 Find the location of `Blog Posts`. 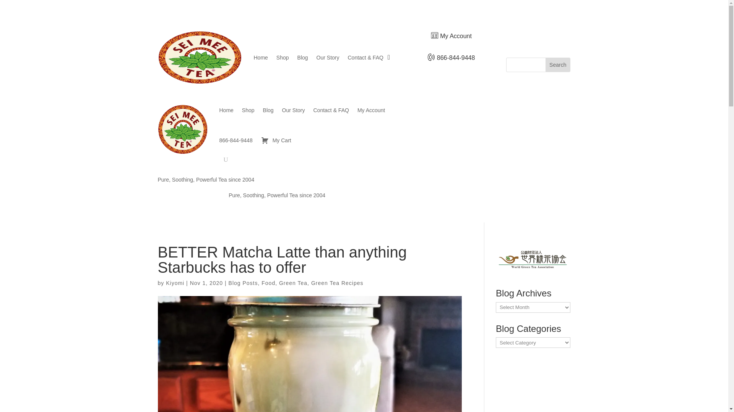

Blog Posts is located at coordinates (243, 283).